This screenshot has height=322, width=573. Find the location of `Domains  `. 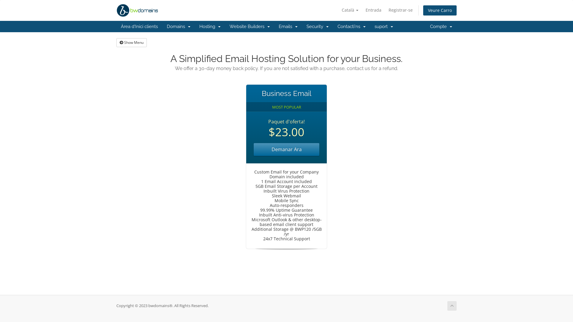

Domains   is located at coordinates (178, 27).